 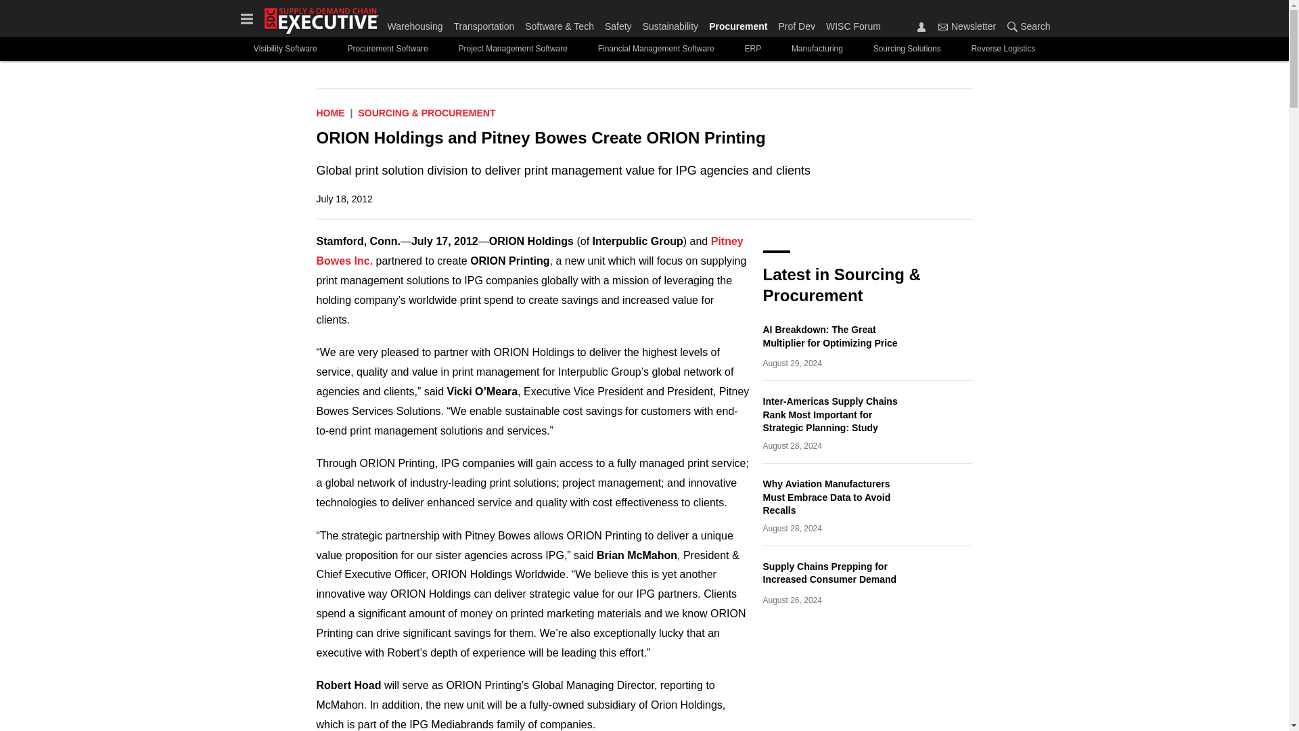 What do you see at coordinates (907, 49) in the screenshot?
I see `Sourcing Solutions` at bounding box center [907, 49].